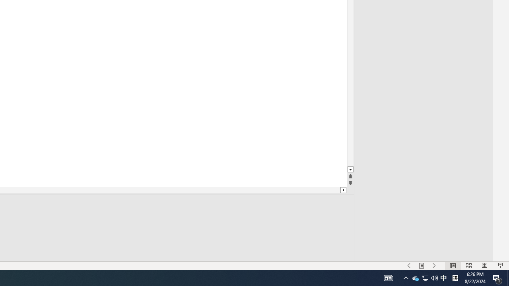 The width and height of the screenshot is (509, 286). I want to click on Slide Show Next On, so click(434, 265).